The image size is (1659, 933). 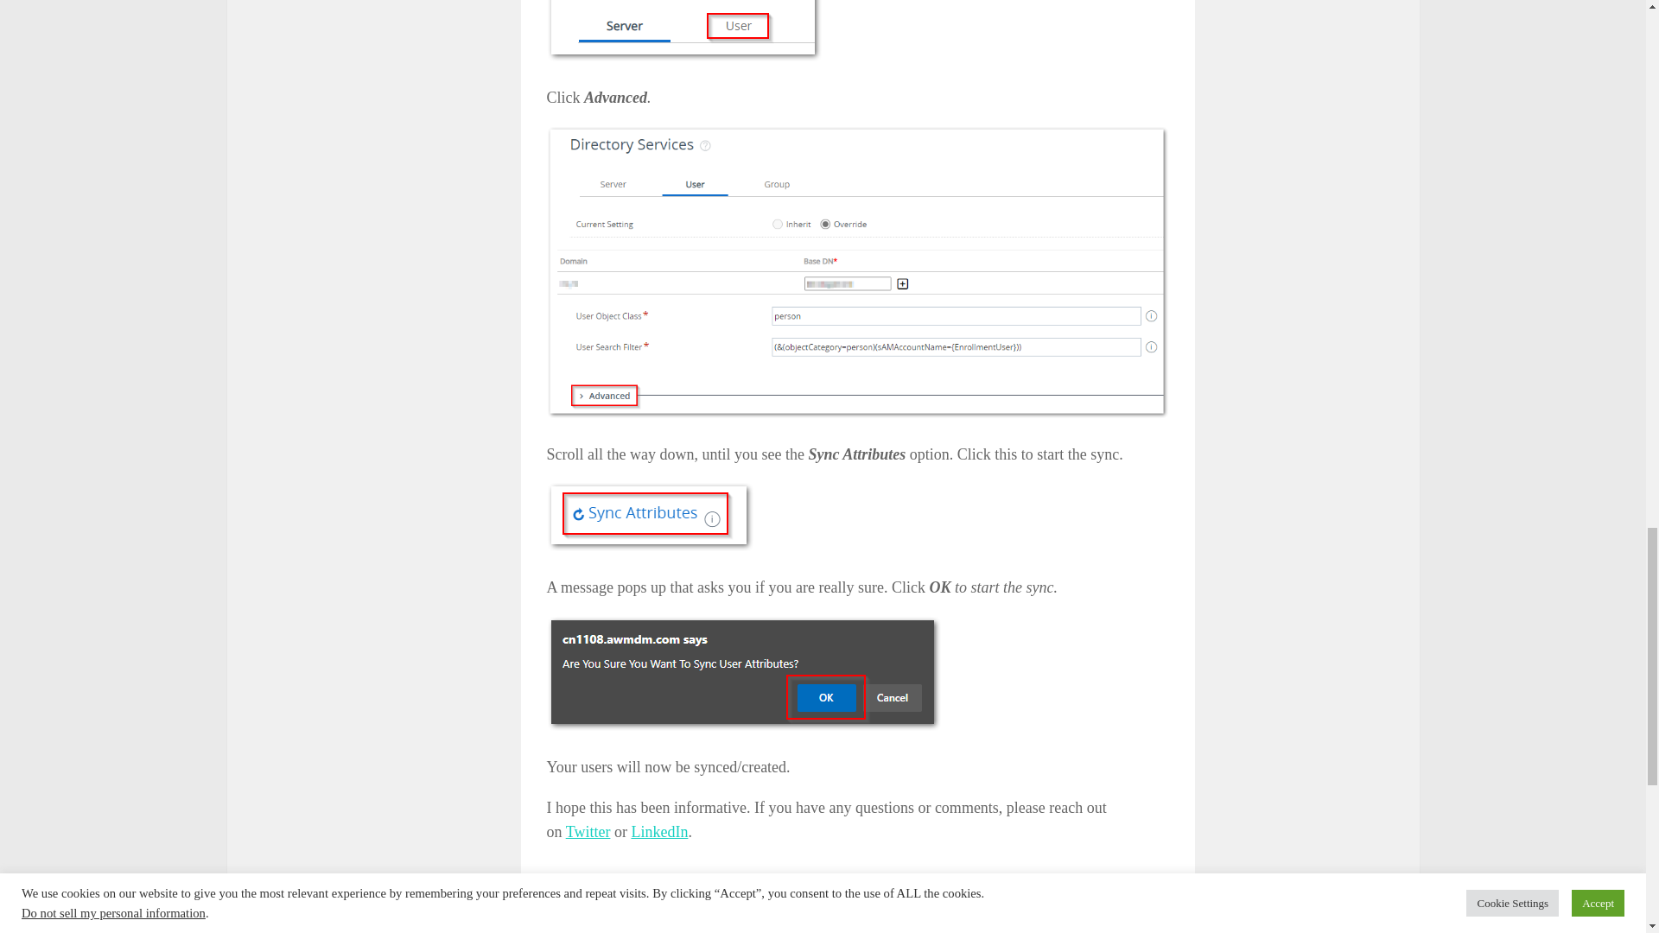 What do you see at coordinates (687, 919) in the screenshot?
I see `omnissa` at bounding box center [687, 919].